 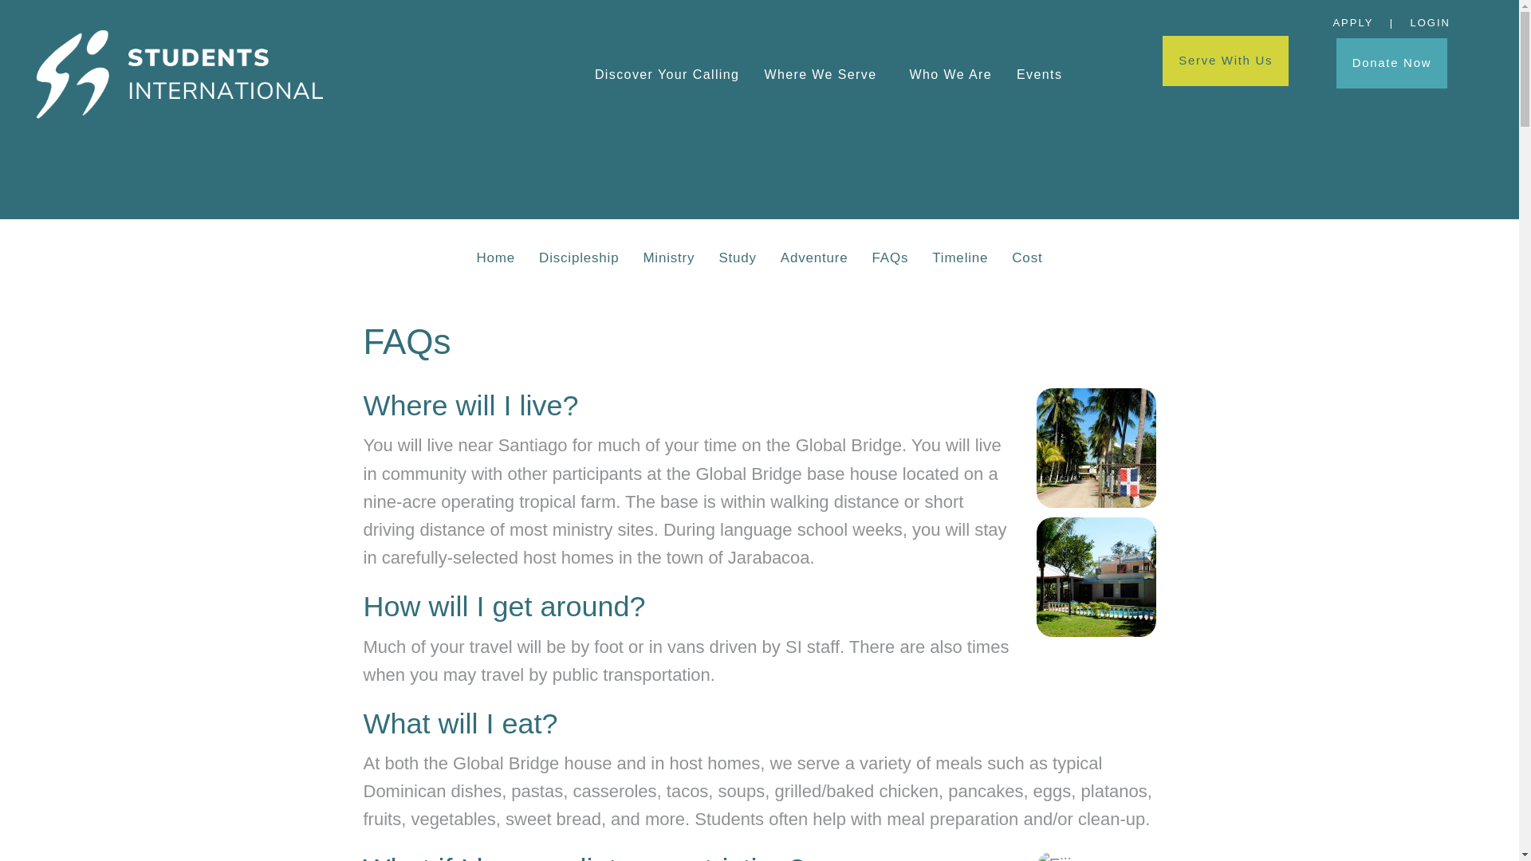 What do you see at coordinates (737, 258) in the screenshot?
I see `Study` at bounding box center [737, 258].